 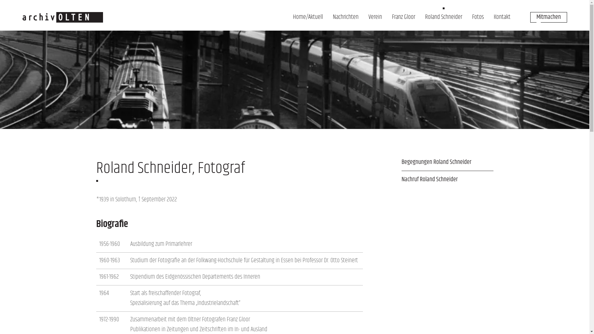 I want to click on Fotos, so click(x=478, y=17).